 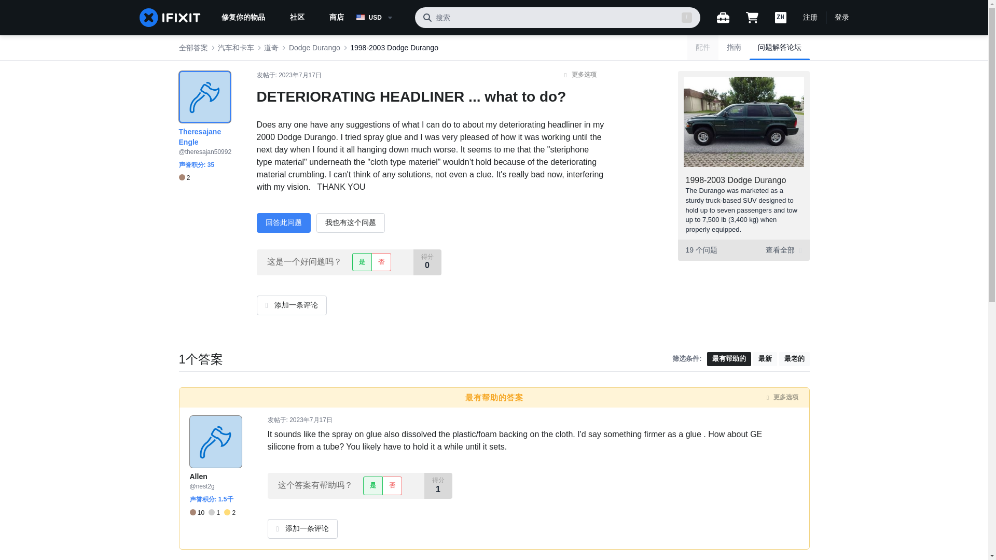 What do you see at coordinates (736, 180) in the screenshot?
I see `1998-2003 Dodge Durango` at bounding box center [736, 180].